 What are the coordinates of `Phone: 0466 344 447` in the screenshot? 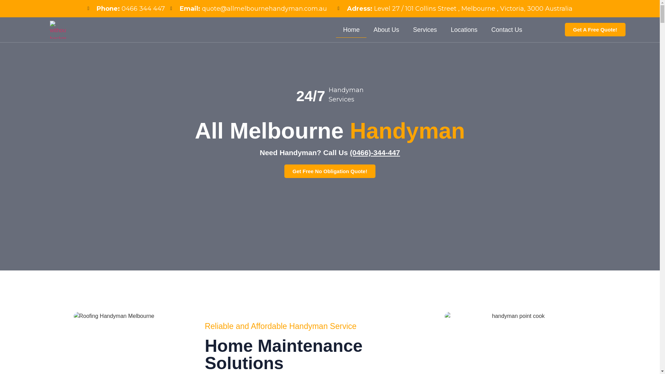 It's located at (126, 9).